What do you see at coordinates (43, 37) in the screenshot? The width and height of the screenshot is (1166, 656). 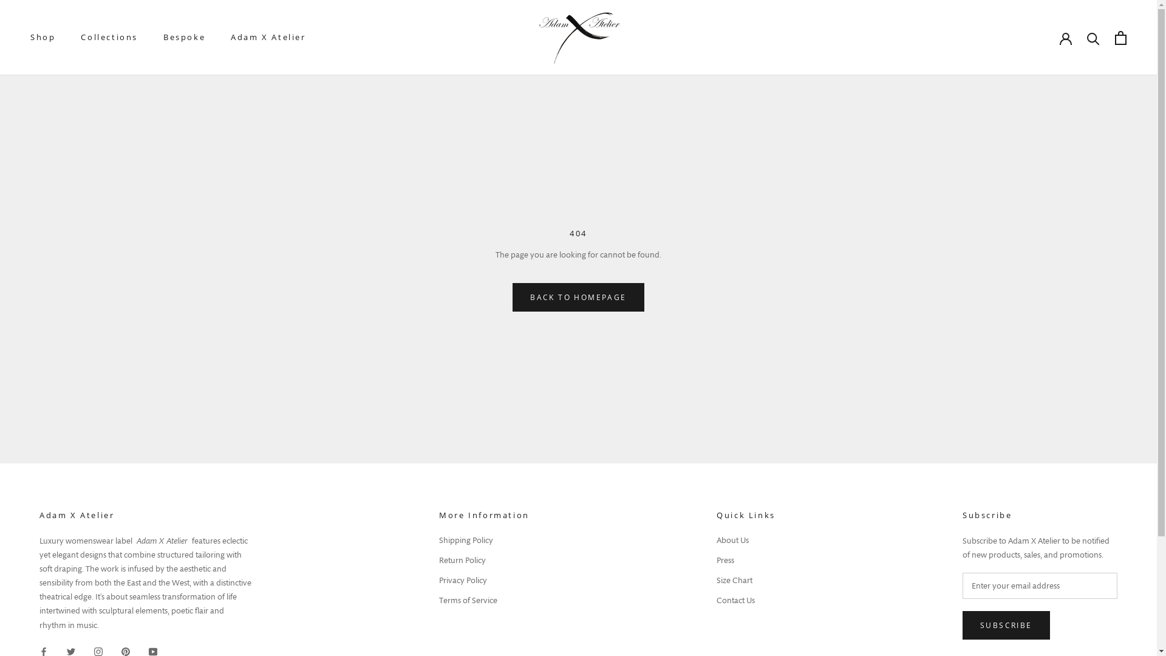 I see `Shop` at bounding box center [43, 37].